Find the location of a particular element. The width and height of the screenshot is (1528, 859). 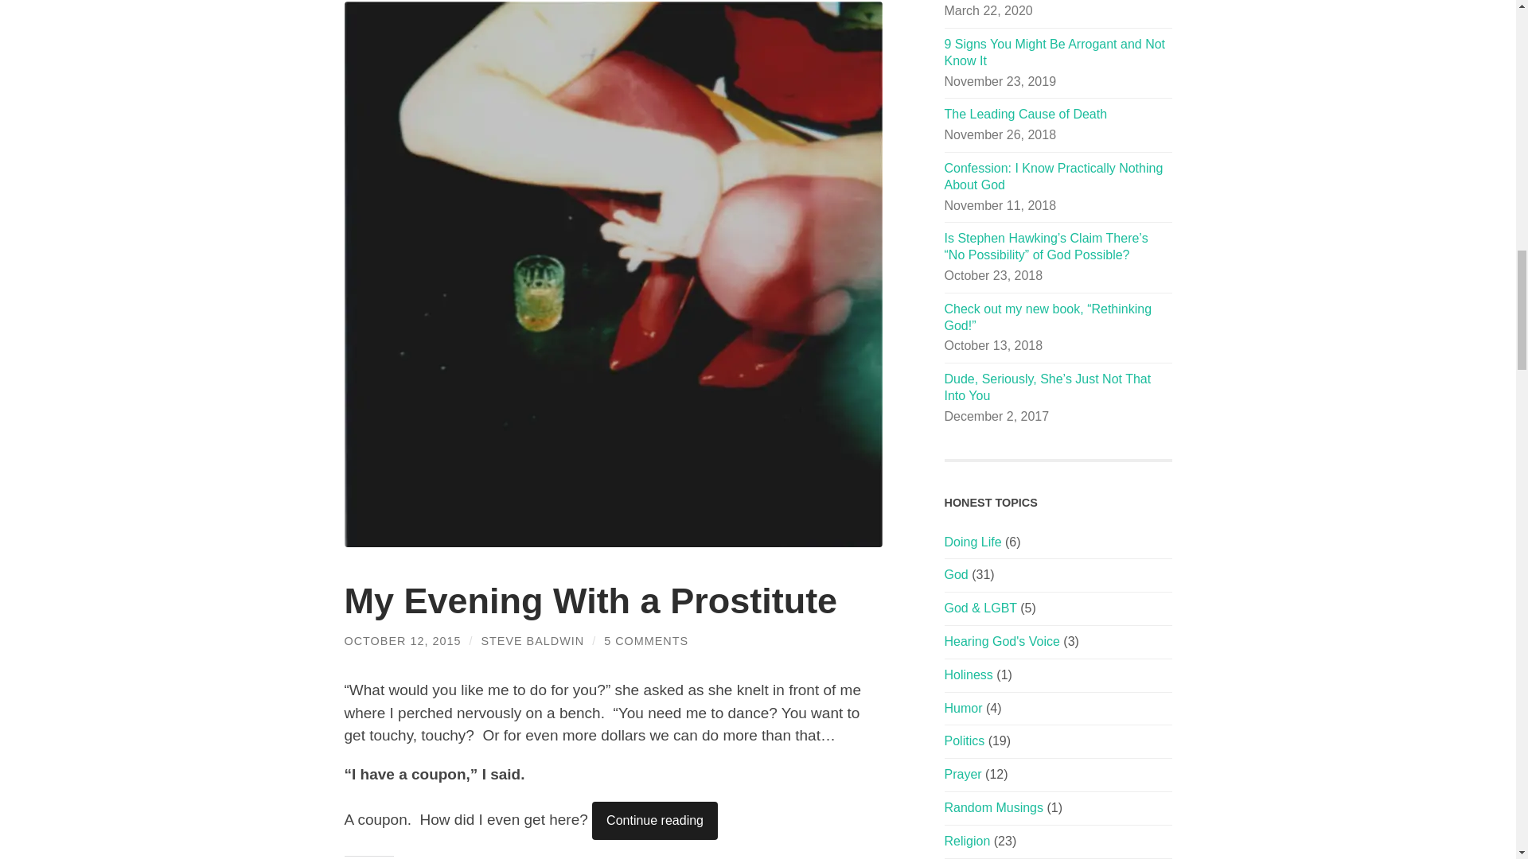

5 COMMENTS is located at coordinates (646, 641).